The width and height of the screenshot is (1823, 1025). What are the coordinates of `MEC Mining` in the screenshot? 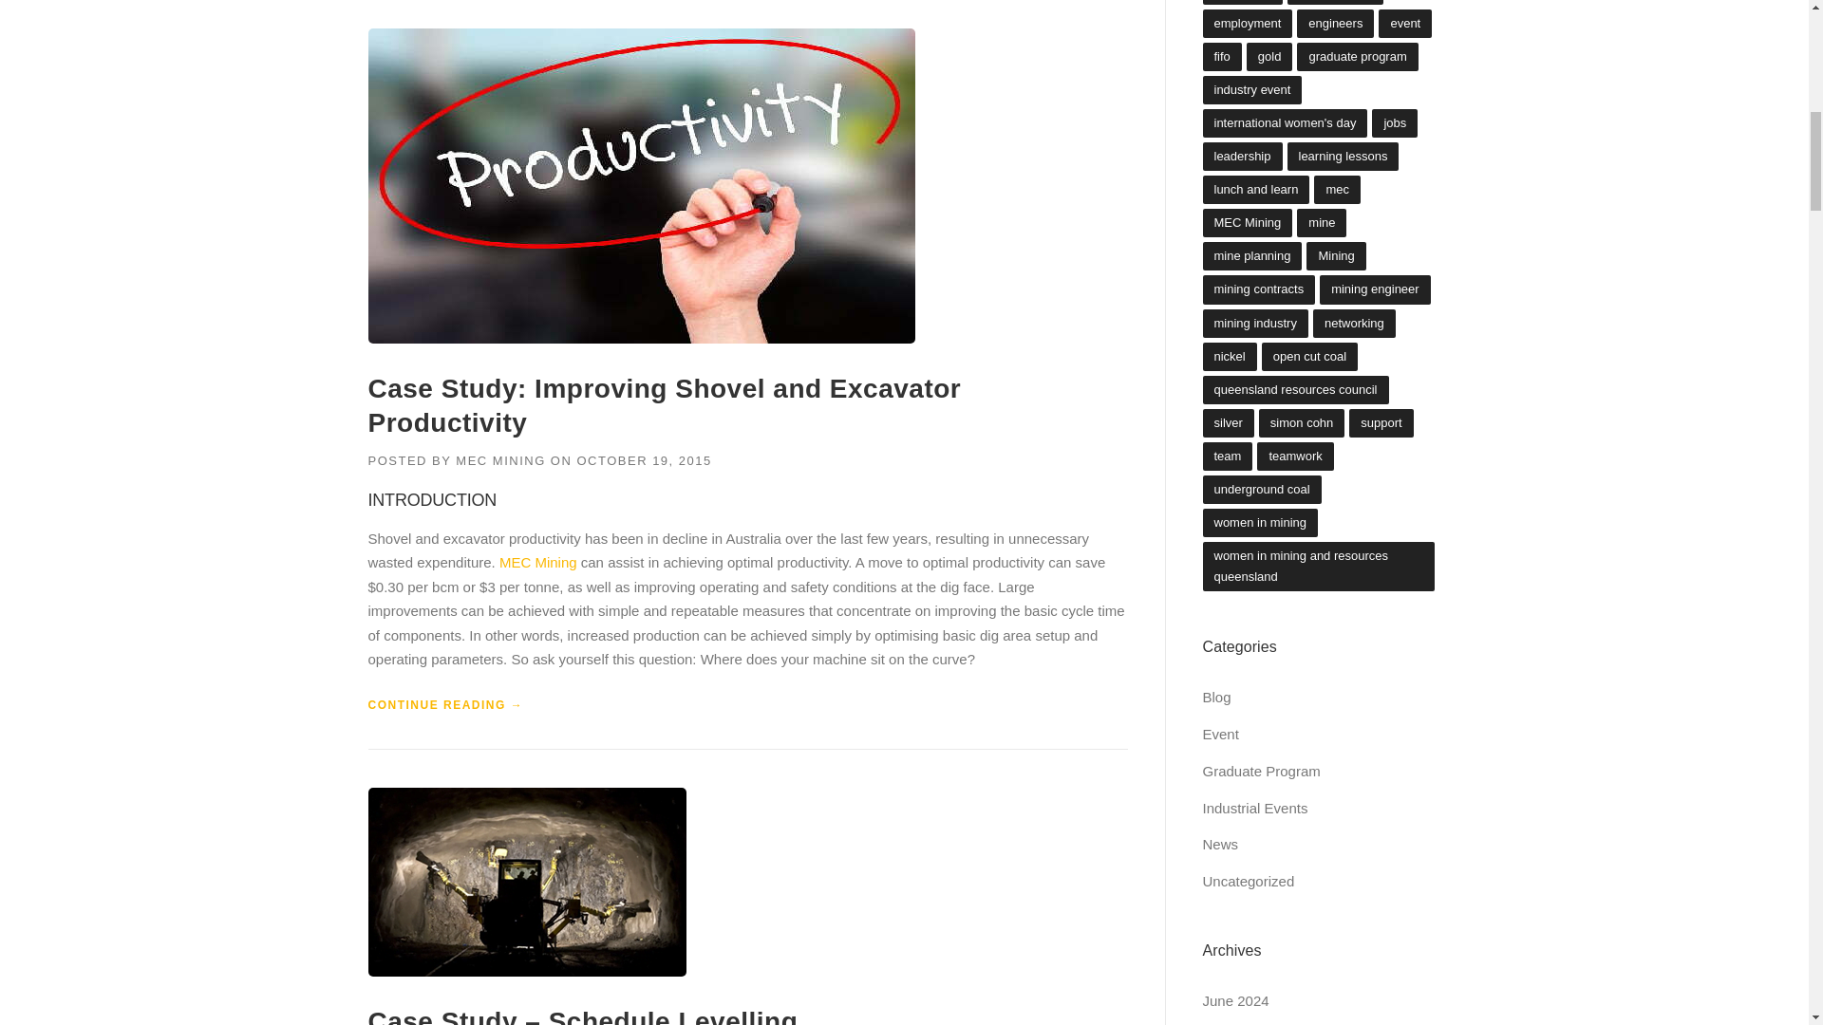 It's located at (538, 562).